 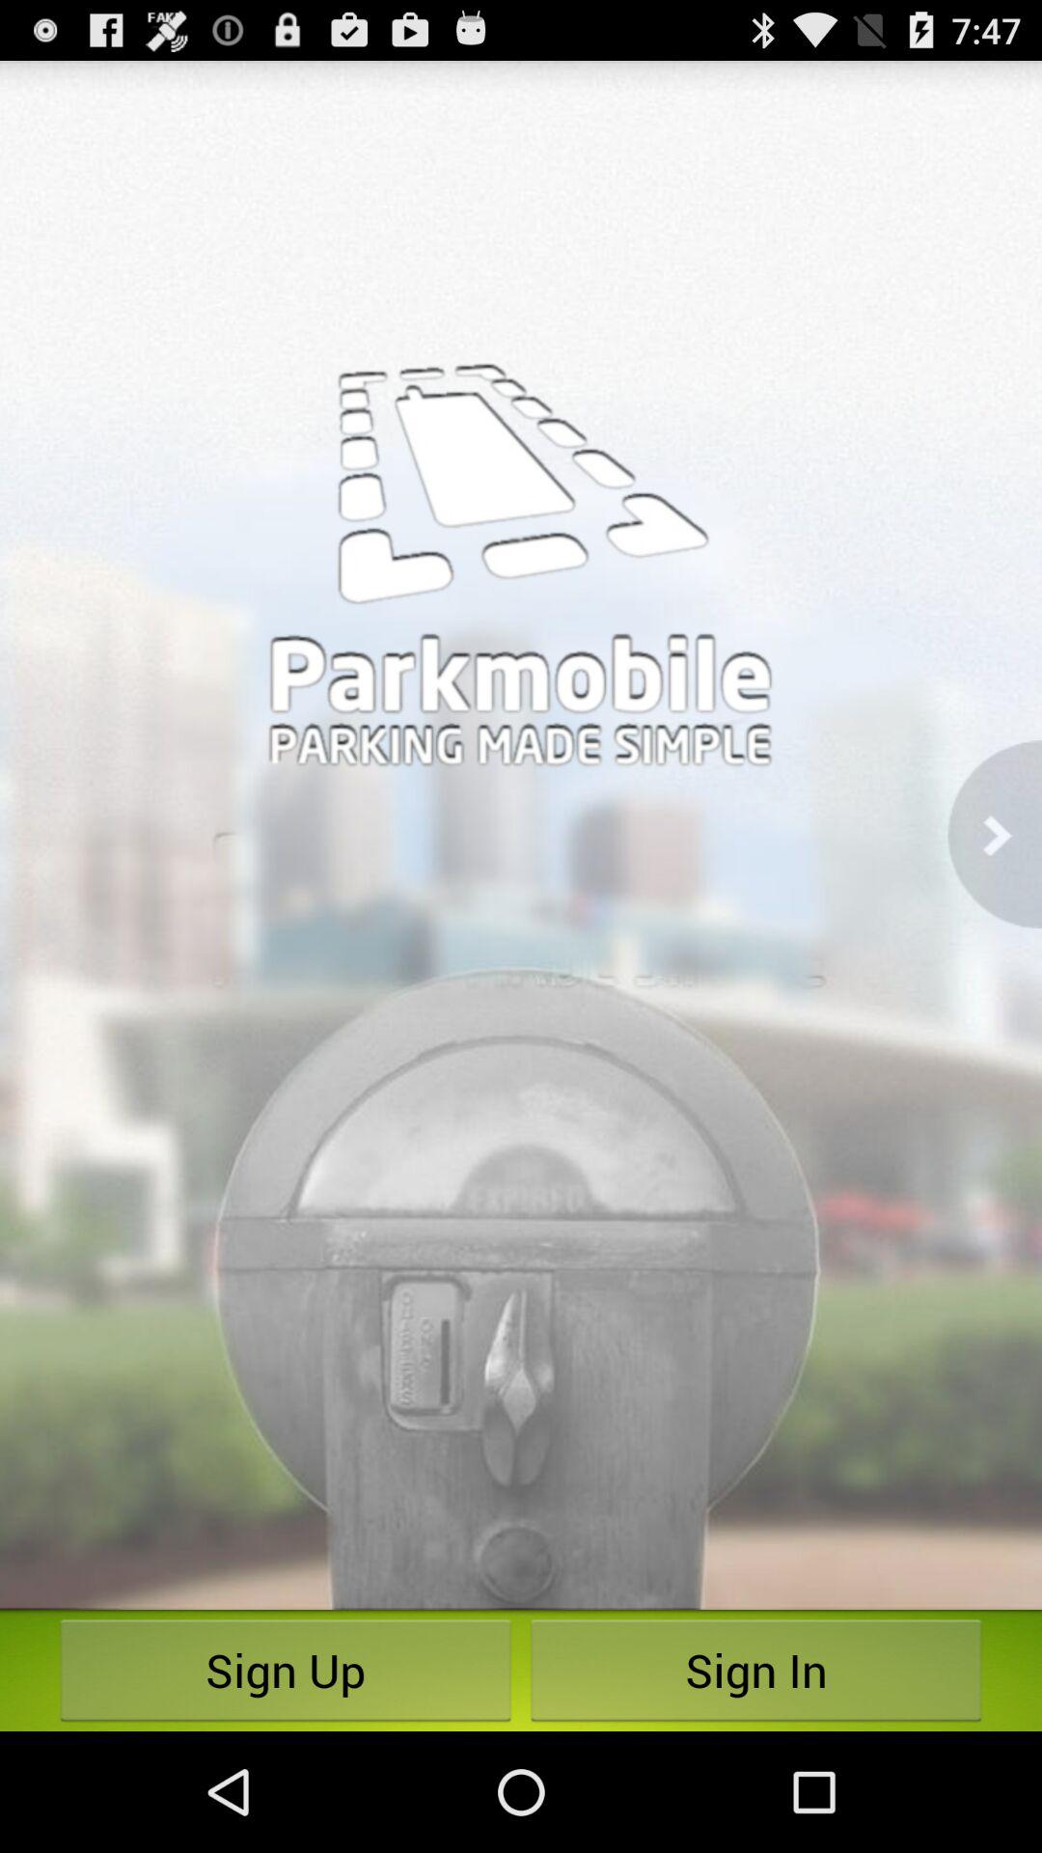 What do you see at coordinates (756, 1670) in the screenshot?
I see `turn on the icon at the bottom right corner` at bounding box center [756, 1670].